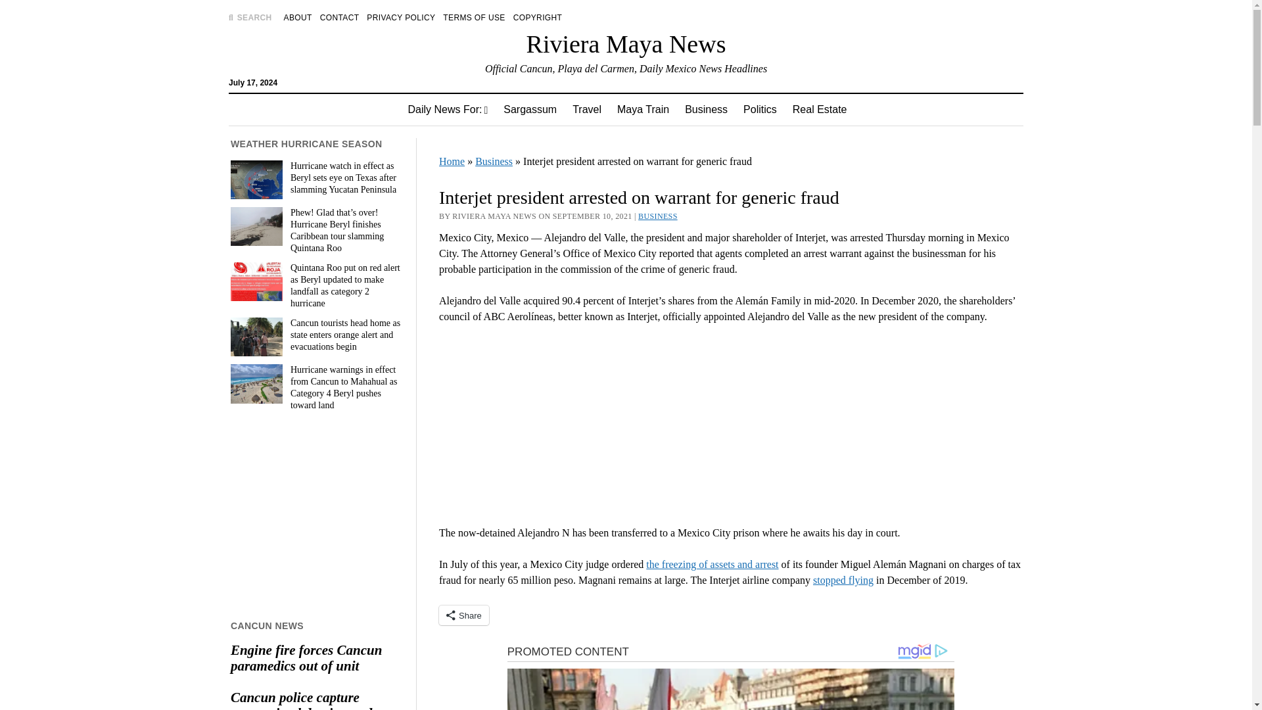  What do you see at coordinates (530, 109) in the screenshot?
I see `Sargassum` at bounding box center [530, 109].